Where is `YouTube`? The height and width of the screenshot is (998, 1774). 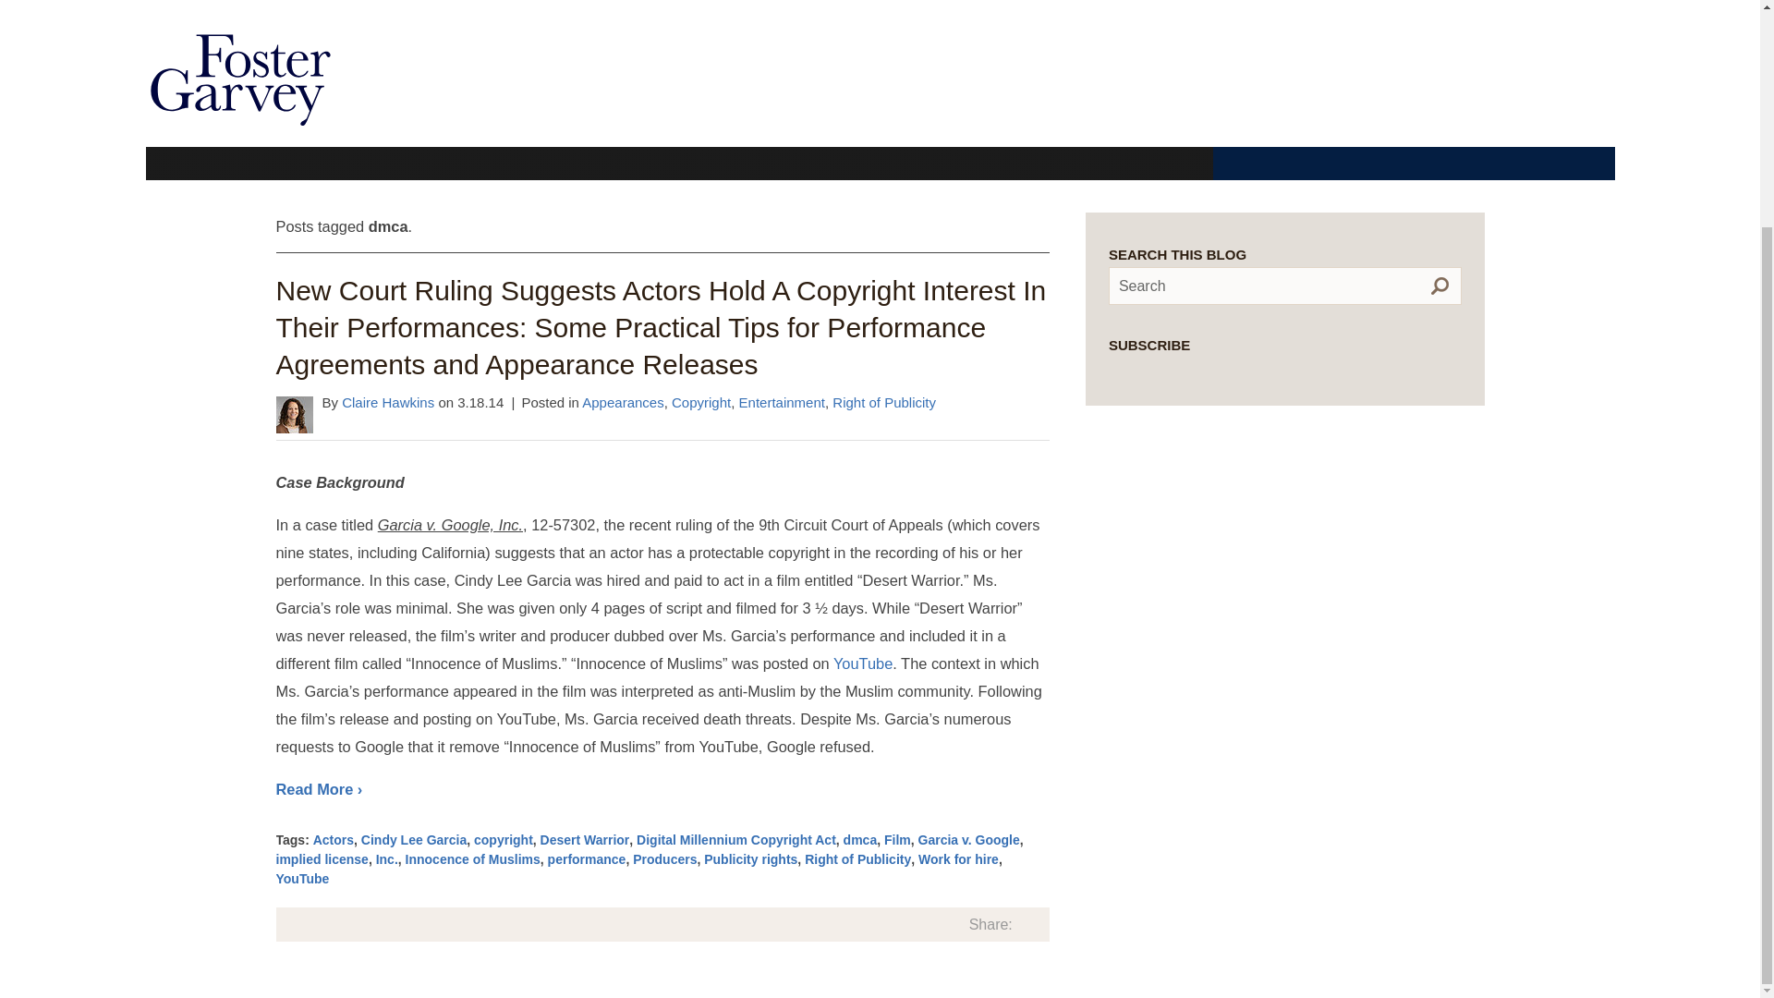 YouTube is located at coordinates (863, 663).